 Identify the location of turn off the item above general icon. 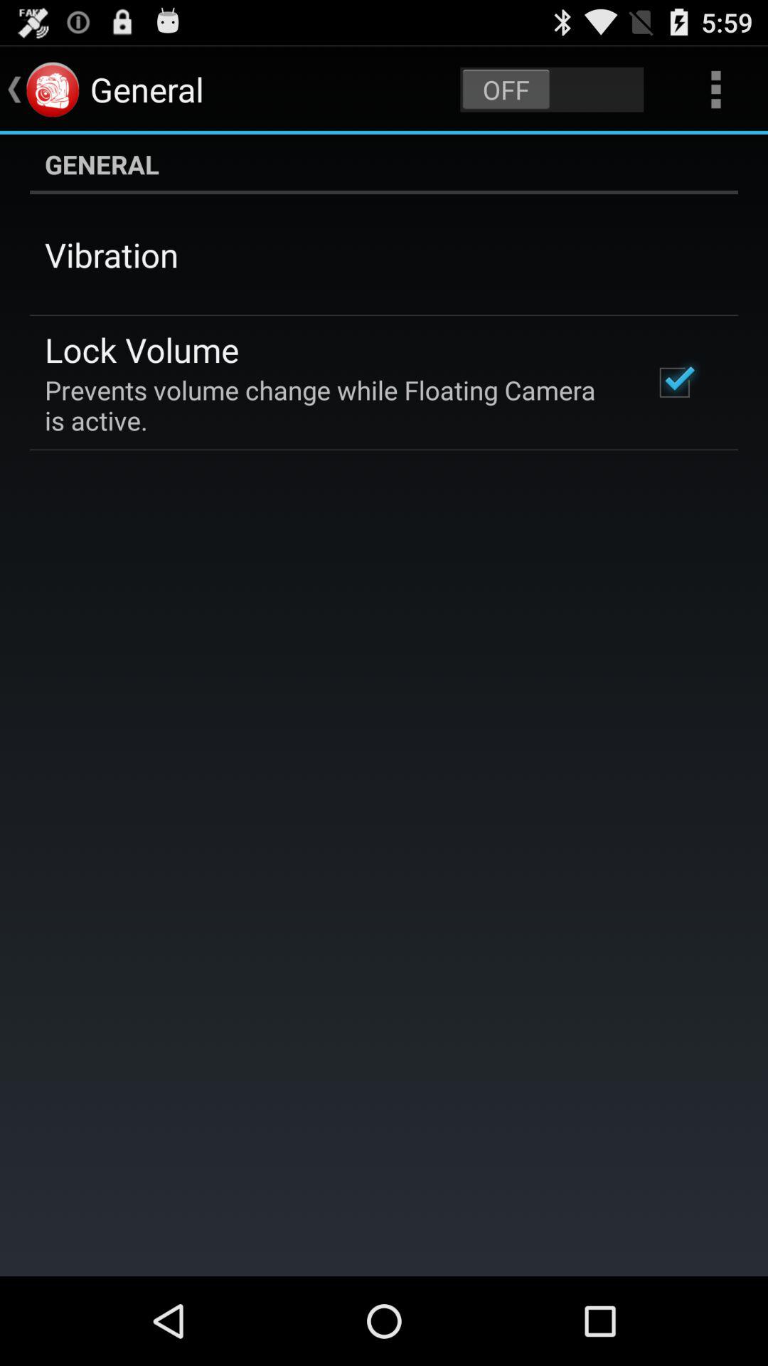
(552, 90).